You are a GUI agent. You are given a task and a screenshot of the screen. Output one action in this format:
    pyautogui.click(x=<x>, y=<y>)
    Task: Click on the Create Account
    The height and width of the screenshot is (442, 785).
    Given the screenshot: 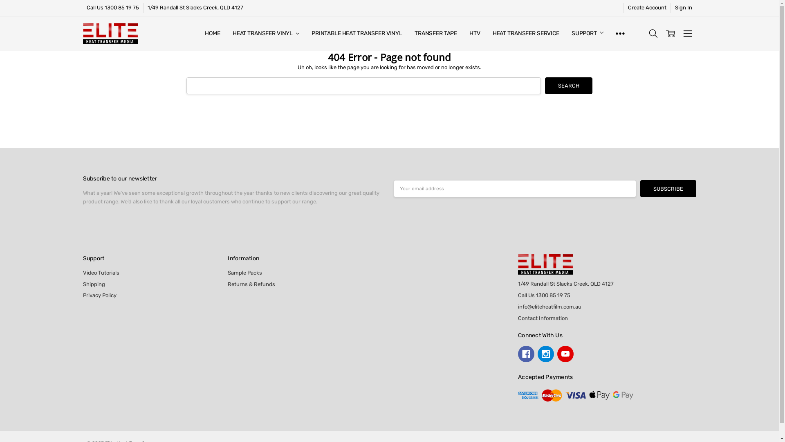 What is the action you would take?
    pyautogui.click(x=647, y=8)
    